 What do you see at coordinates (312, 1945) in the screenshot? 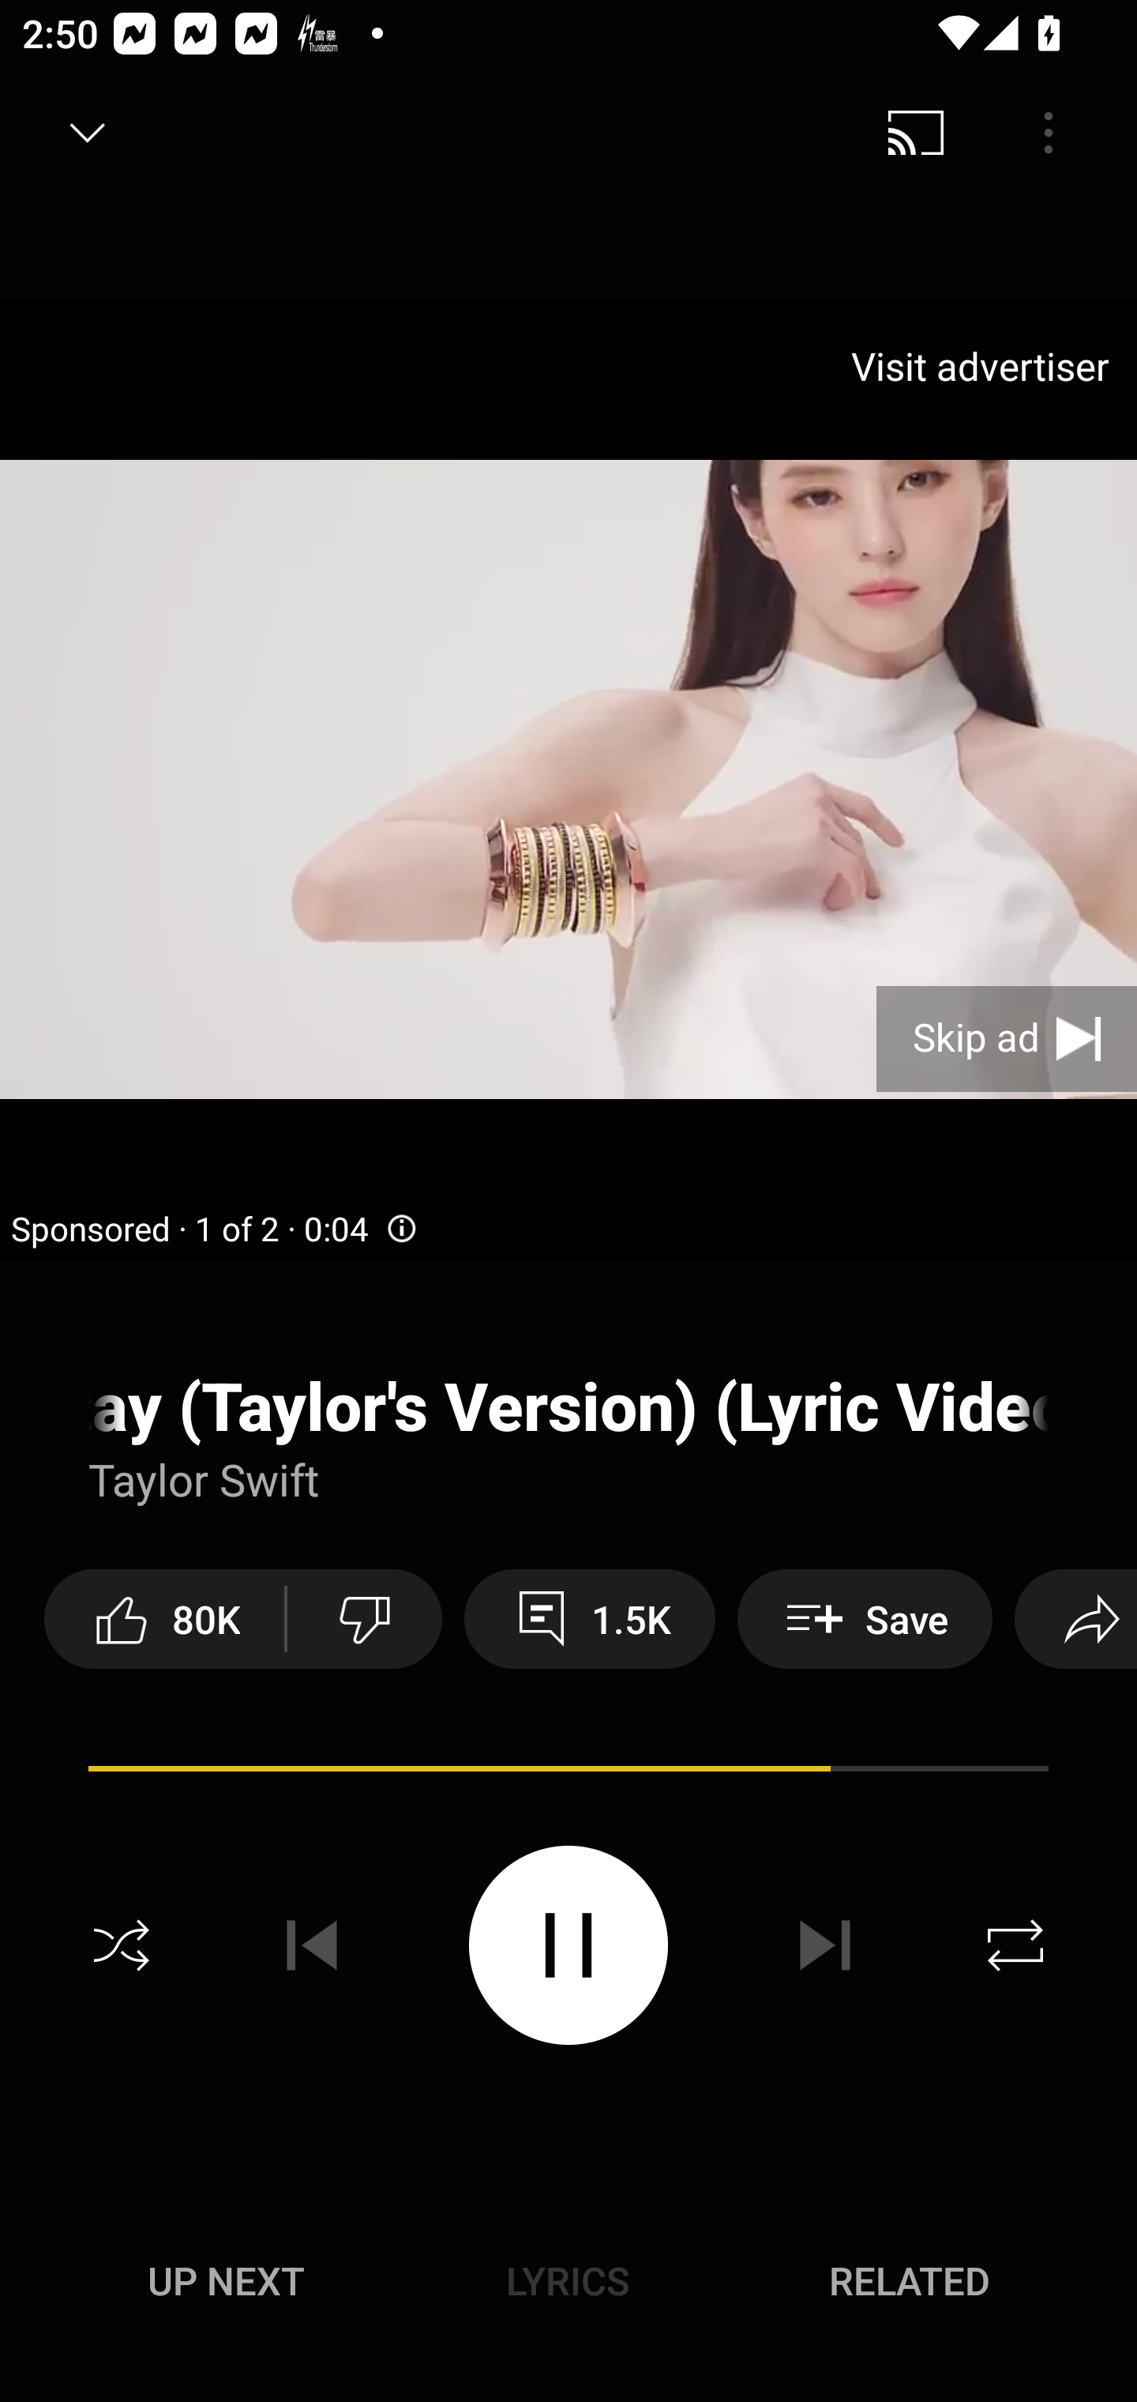
I see `Previous track disabled` at bounding box center [312, 1945].